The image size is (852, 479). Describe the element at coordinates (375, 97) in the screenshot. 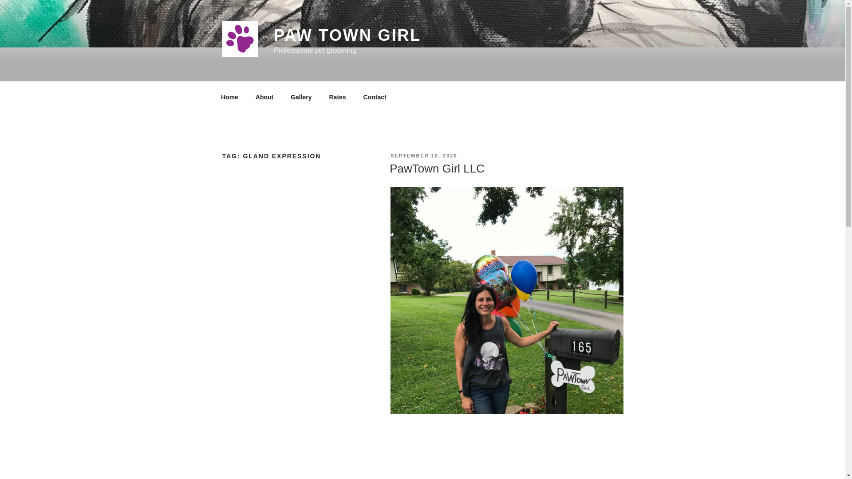

I see `Contact` at that location.